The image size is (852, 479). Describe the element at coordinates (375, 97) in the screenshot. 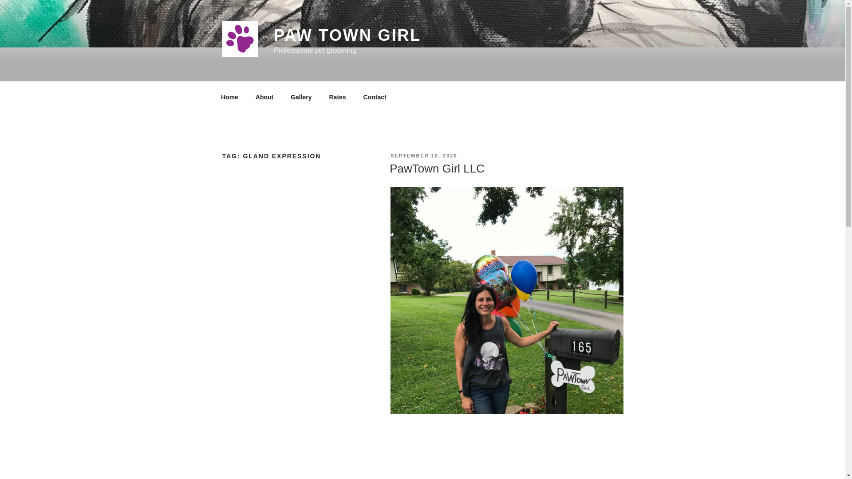

I see `Contact` at that location.